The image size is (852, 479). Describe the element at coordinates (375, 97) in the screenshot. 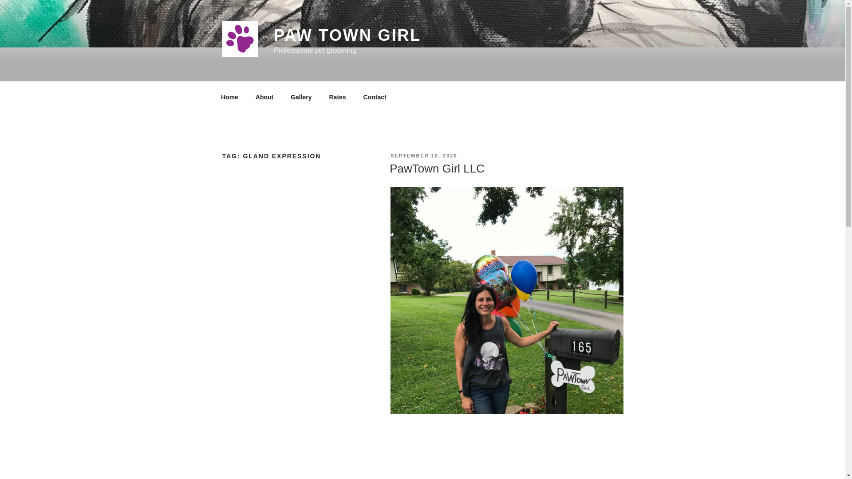

I see `Contact` at that location.